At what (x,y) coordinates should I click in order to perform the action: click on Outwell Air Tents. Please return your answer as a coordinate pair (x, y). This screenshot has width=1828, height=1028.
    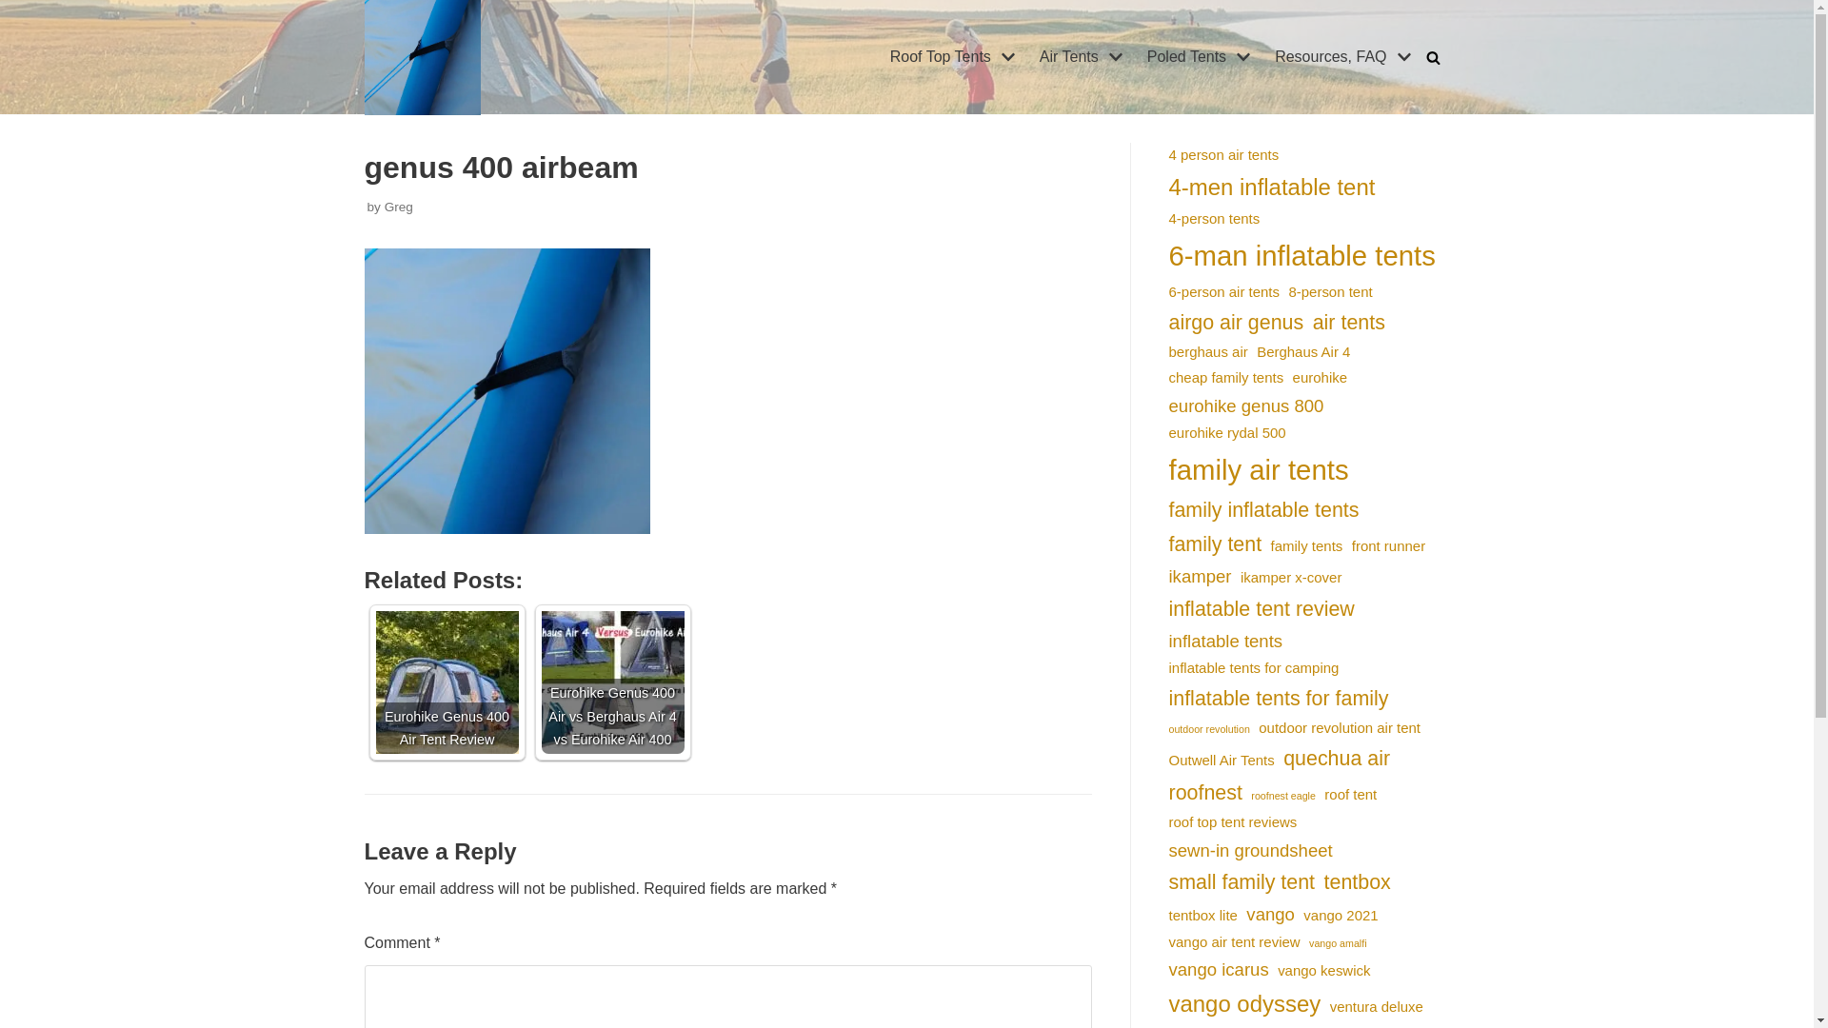
    Looking at the image, I should click on (1222, 760).